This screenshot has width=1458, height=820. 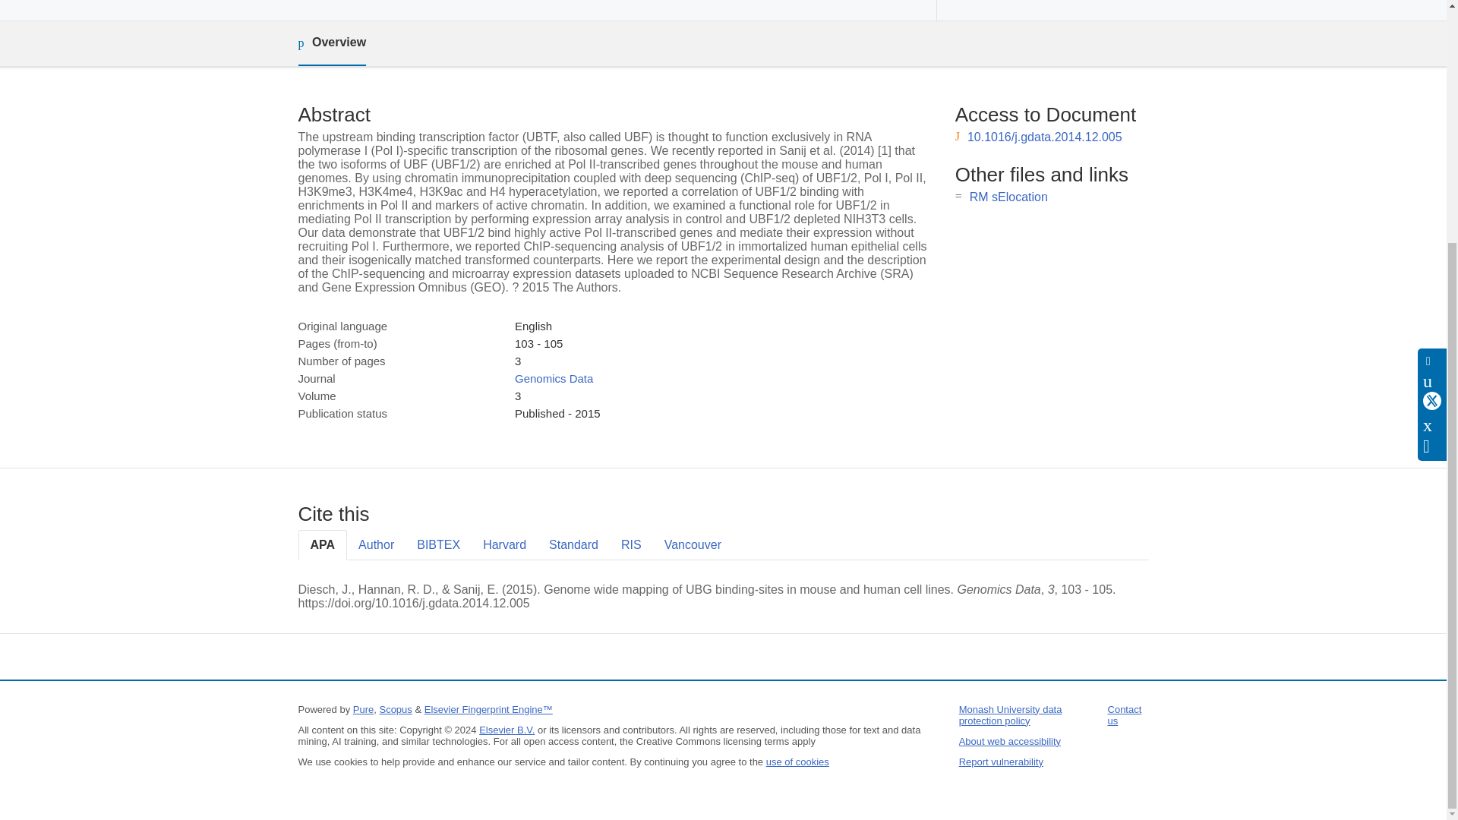 What do you see at coordinates (395, 709) in the screenshot?
I see `Scopus` at bounding box center [395, 709].